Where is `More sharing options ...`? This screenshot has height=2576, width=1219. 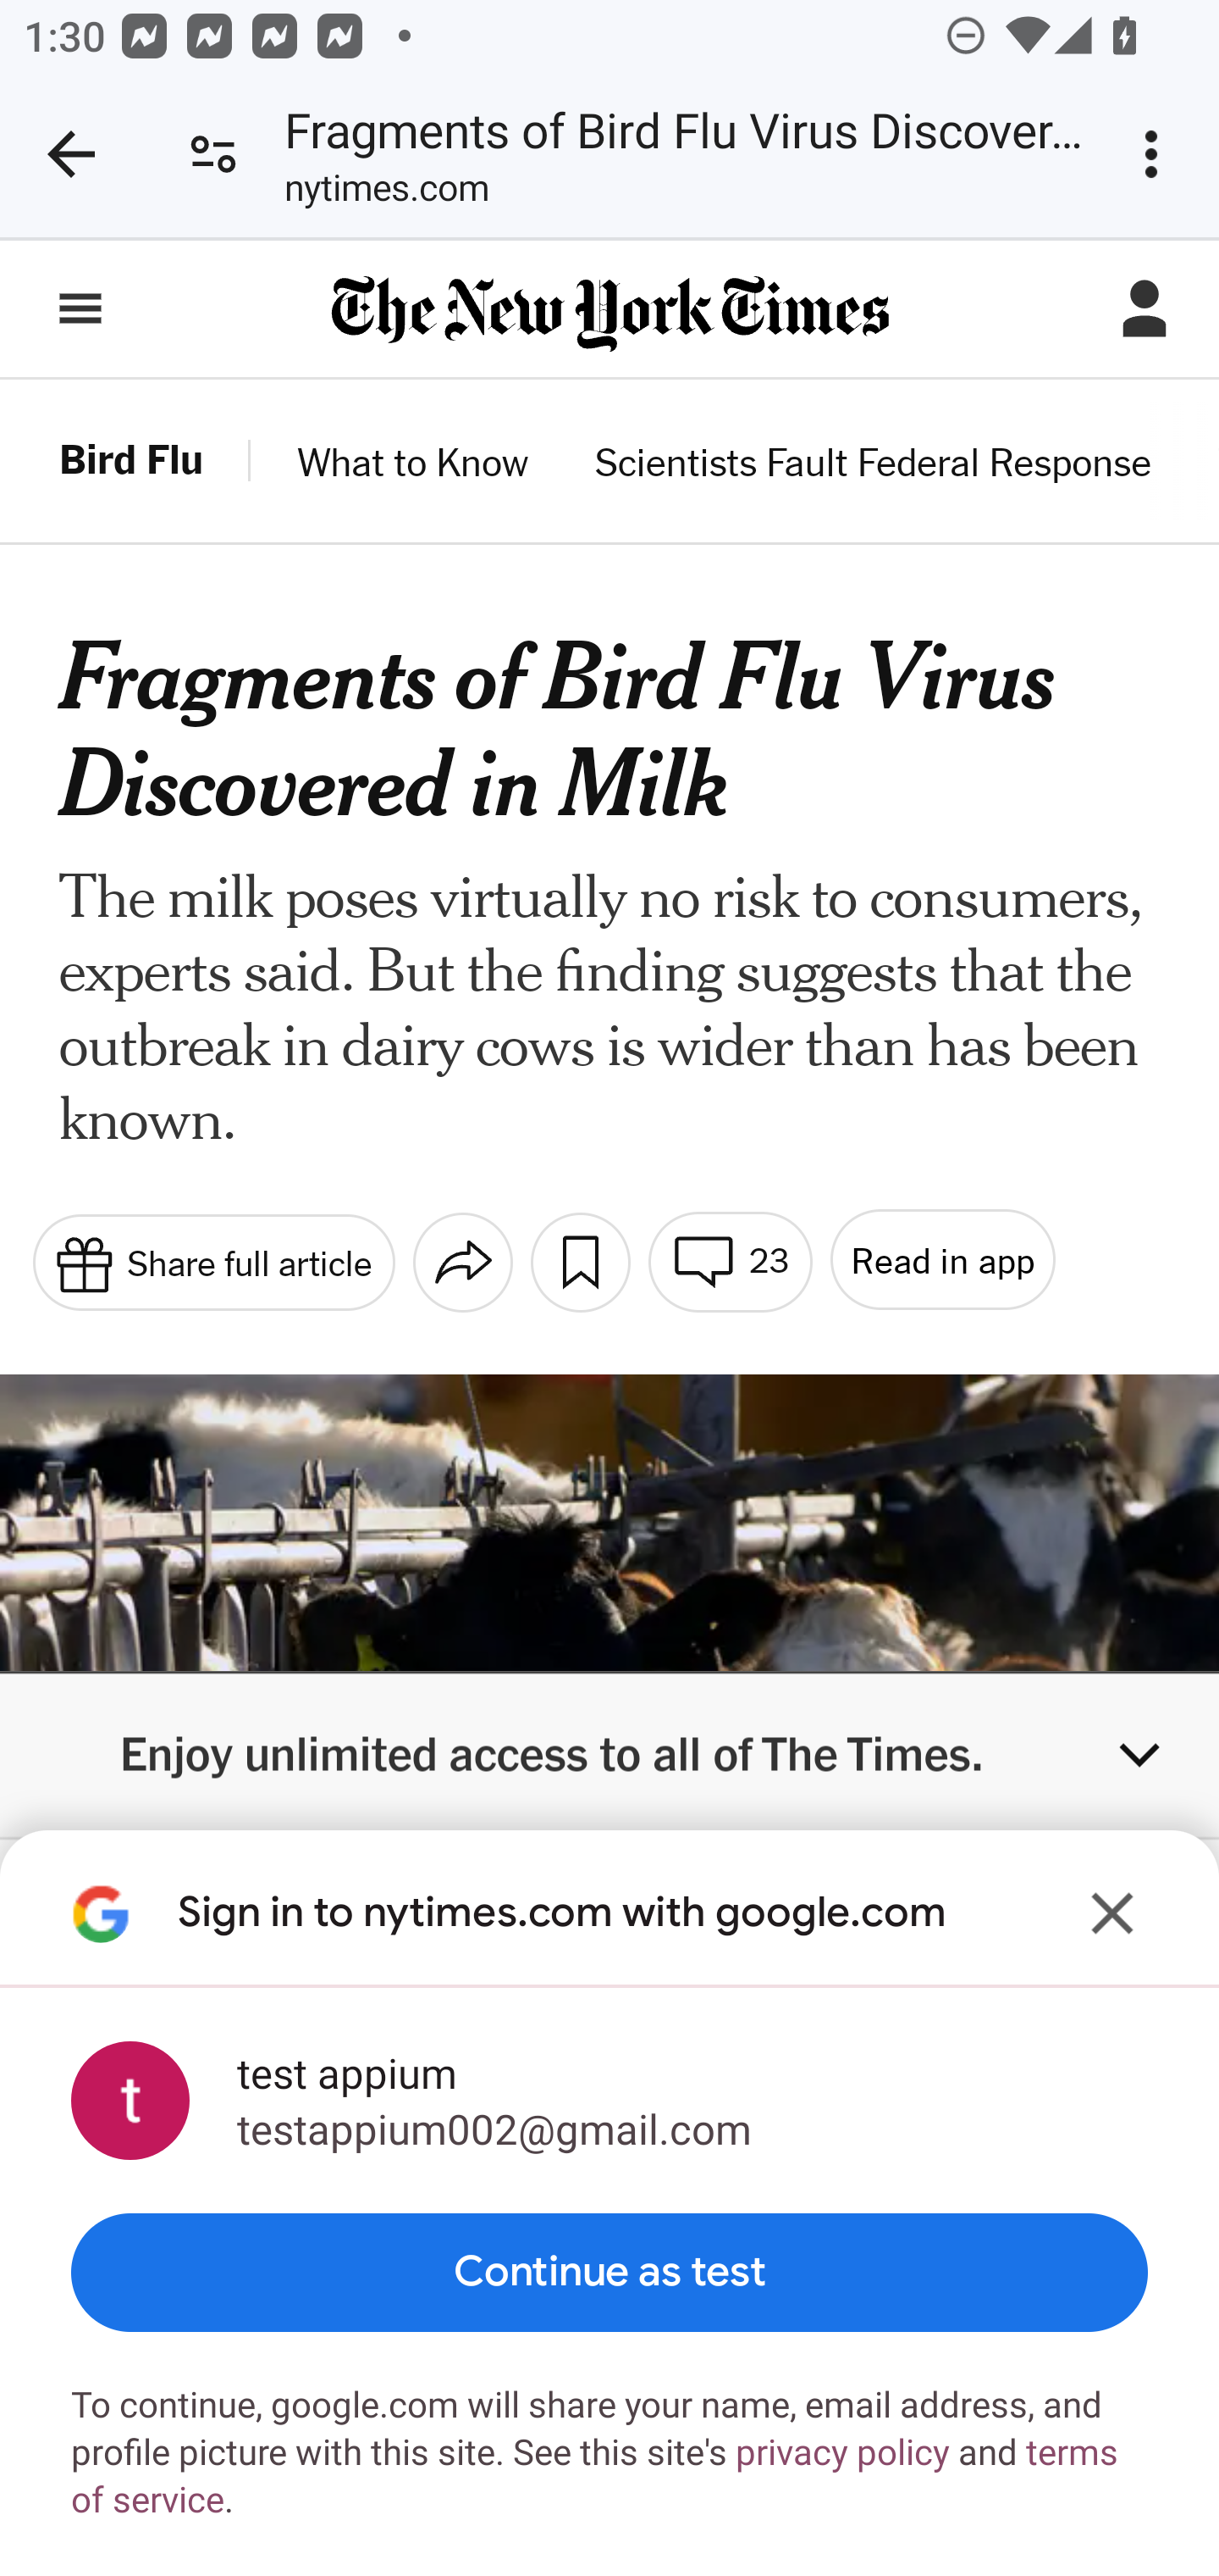 More sharing options ... is located at coordinates (464, 1262).